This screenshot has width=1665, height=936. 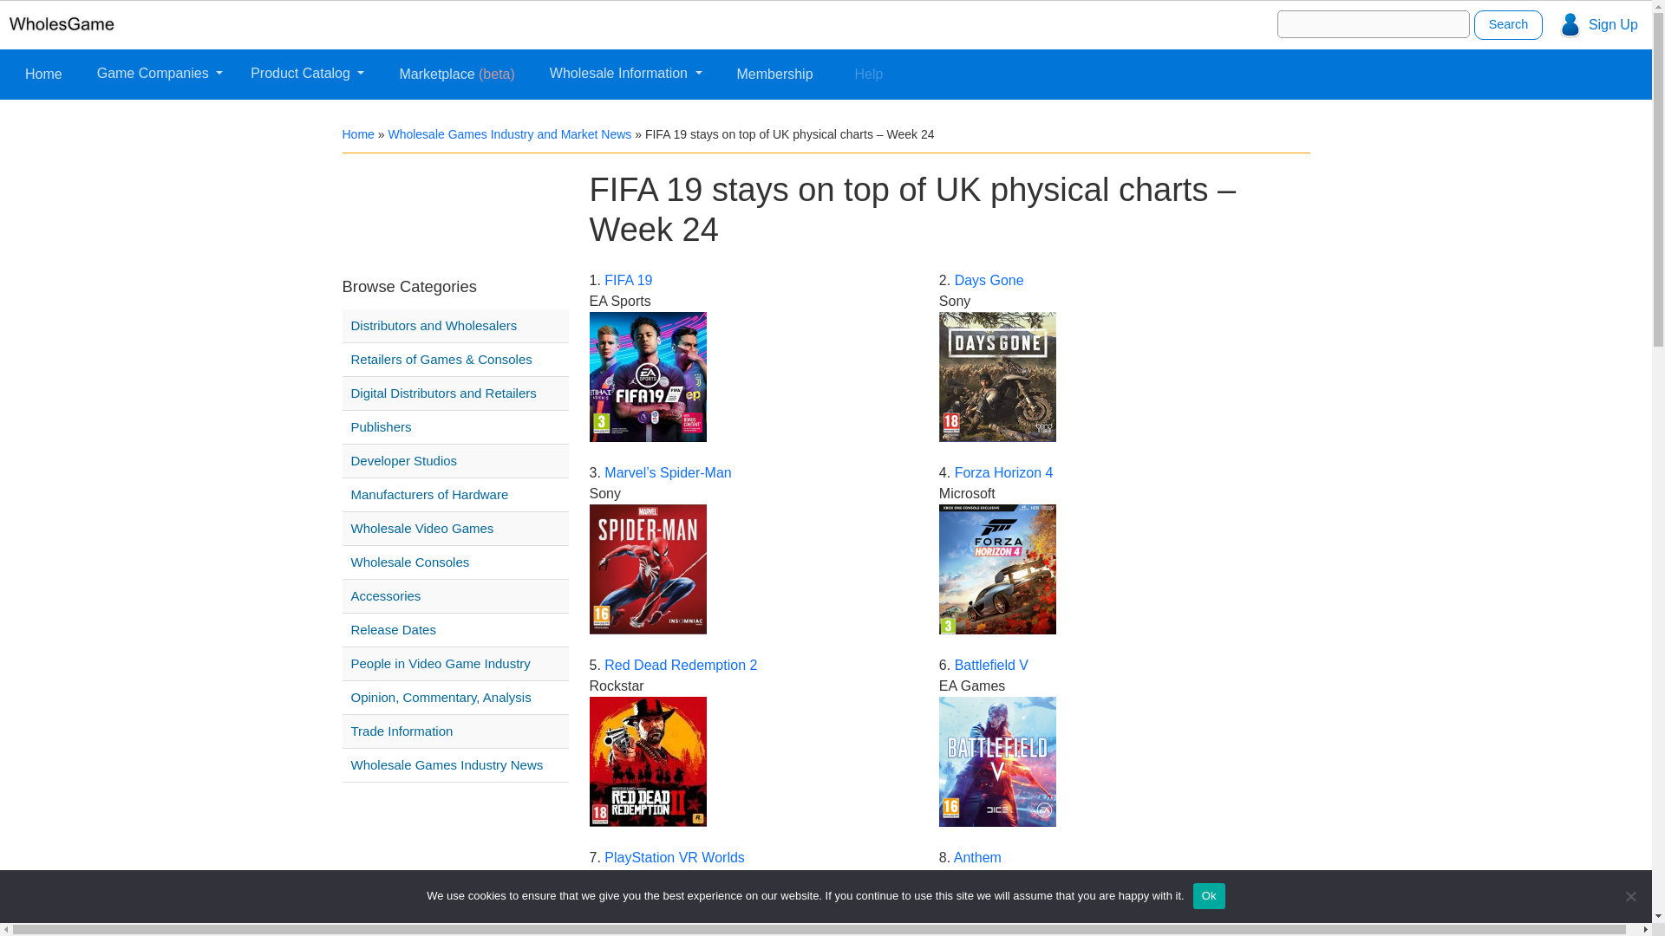 What do you see at coordinates (357, 133) in the screenshot?
I see `Home` at bounding box center [357, 133].